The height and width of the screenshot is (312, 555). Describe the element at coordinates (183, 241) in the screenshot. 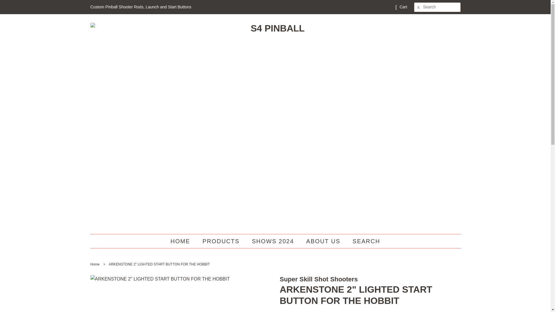

I see `HOME` at that location.